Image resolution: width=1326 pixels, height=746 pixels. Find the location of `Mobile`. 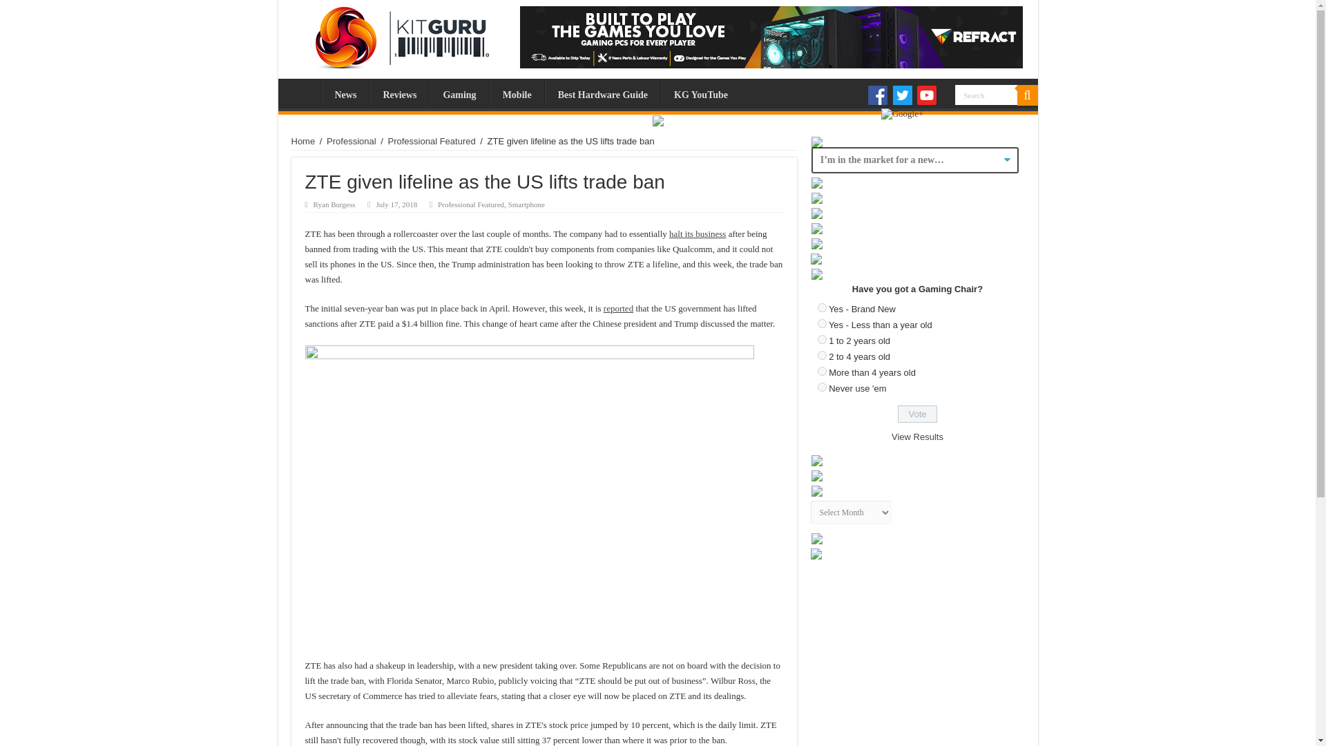

Mobile is located at coordinates (517, 93).